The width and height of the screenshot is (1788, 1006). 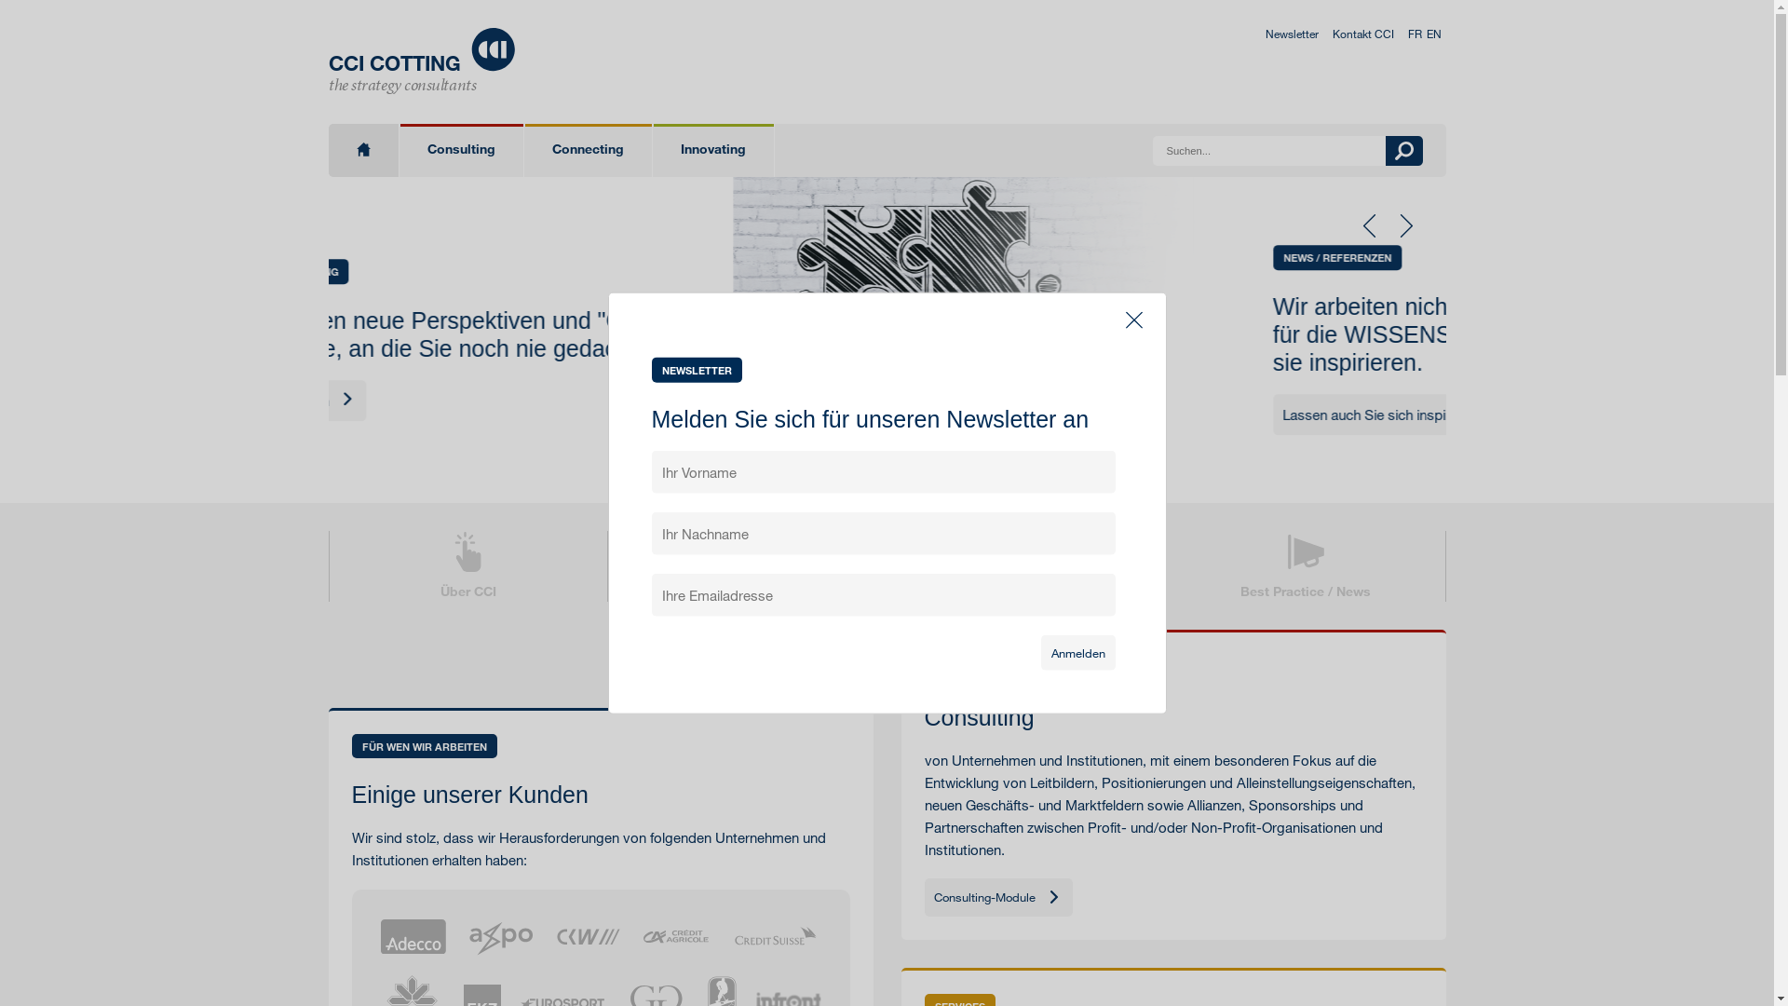 What do you see at coordinates (1306, 566) in the screenshot?
I see `Best Practice / News` at bounding box center [1306, 566].